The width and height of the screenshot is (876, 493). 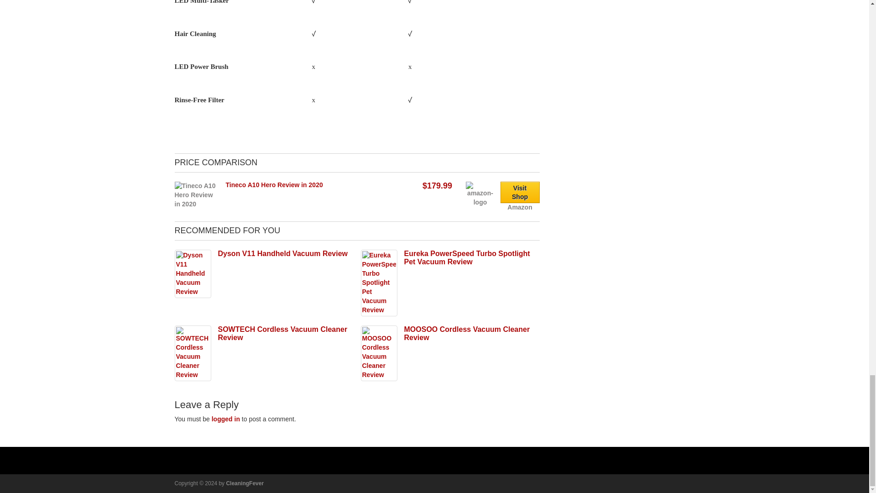 What do you see at coordinates (236, 346) in the screenshot?
I see `3.7 out of 5 stars` at bounding box center [236, 346].